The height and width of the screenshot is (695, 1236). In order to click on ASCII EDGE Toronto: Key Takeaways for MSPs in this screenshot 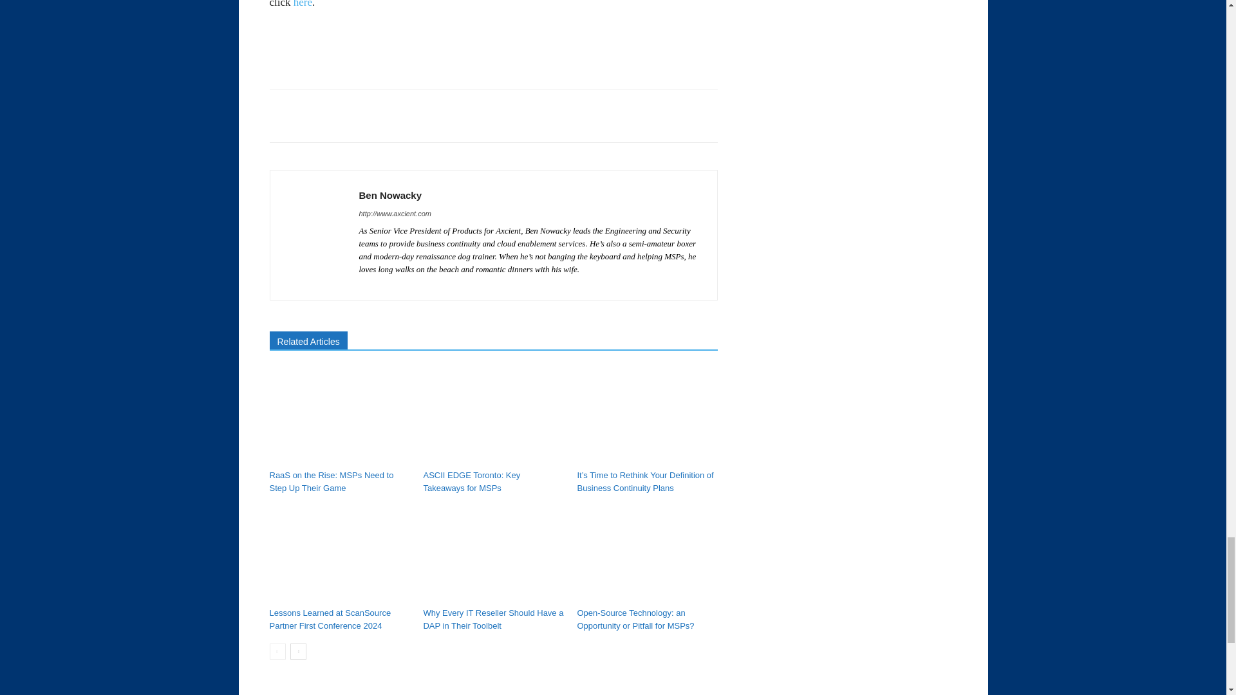, I will do `click(493, 416)`.